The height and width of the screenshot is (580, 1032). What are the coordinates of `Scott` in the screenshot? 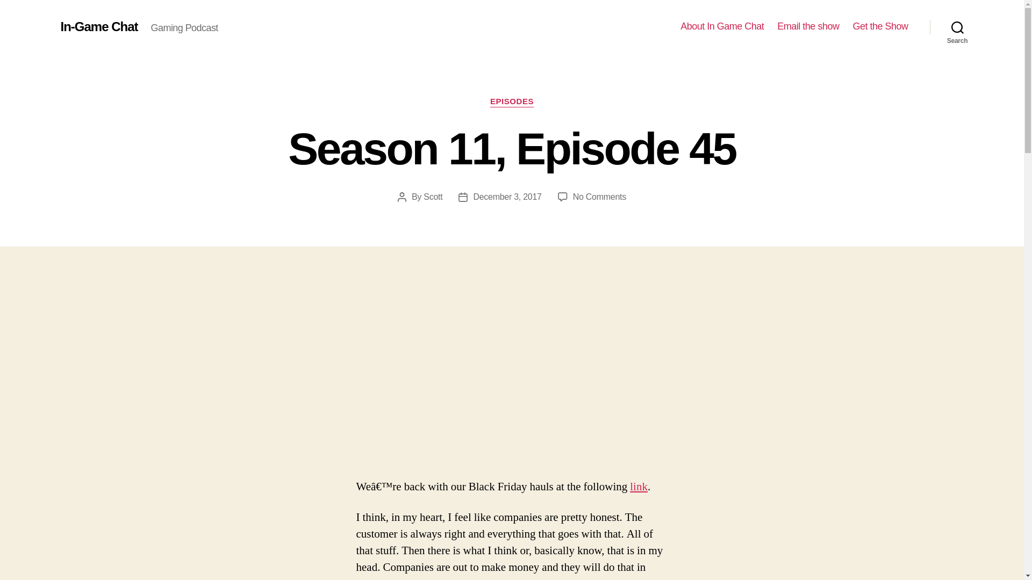 It's located at (599, 197).